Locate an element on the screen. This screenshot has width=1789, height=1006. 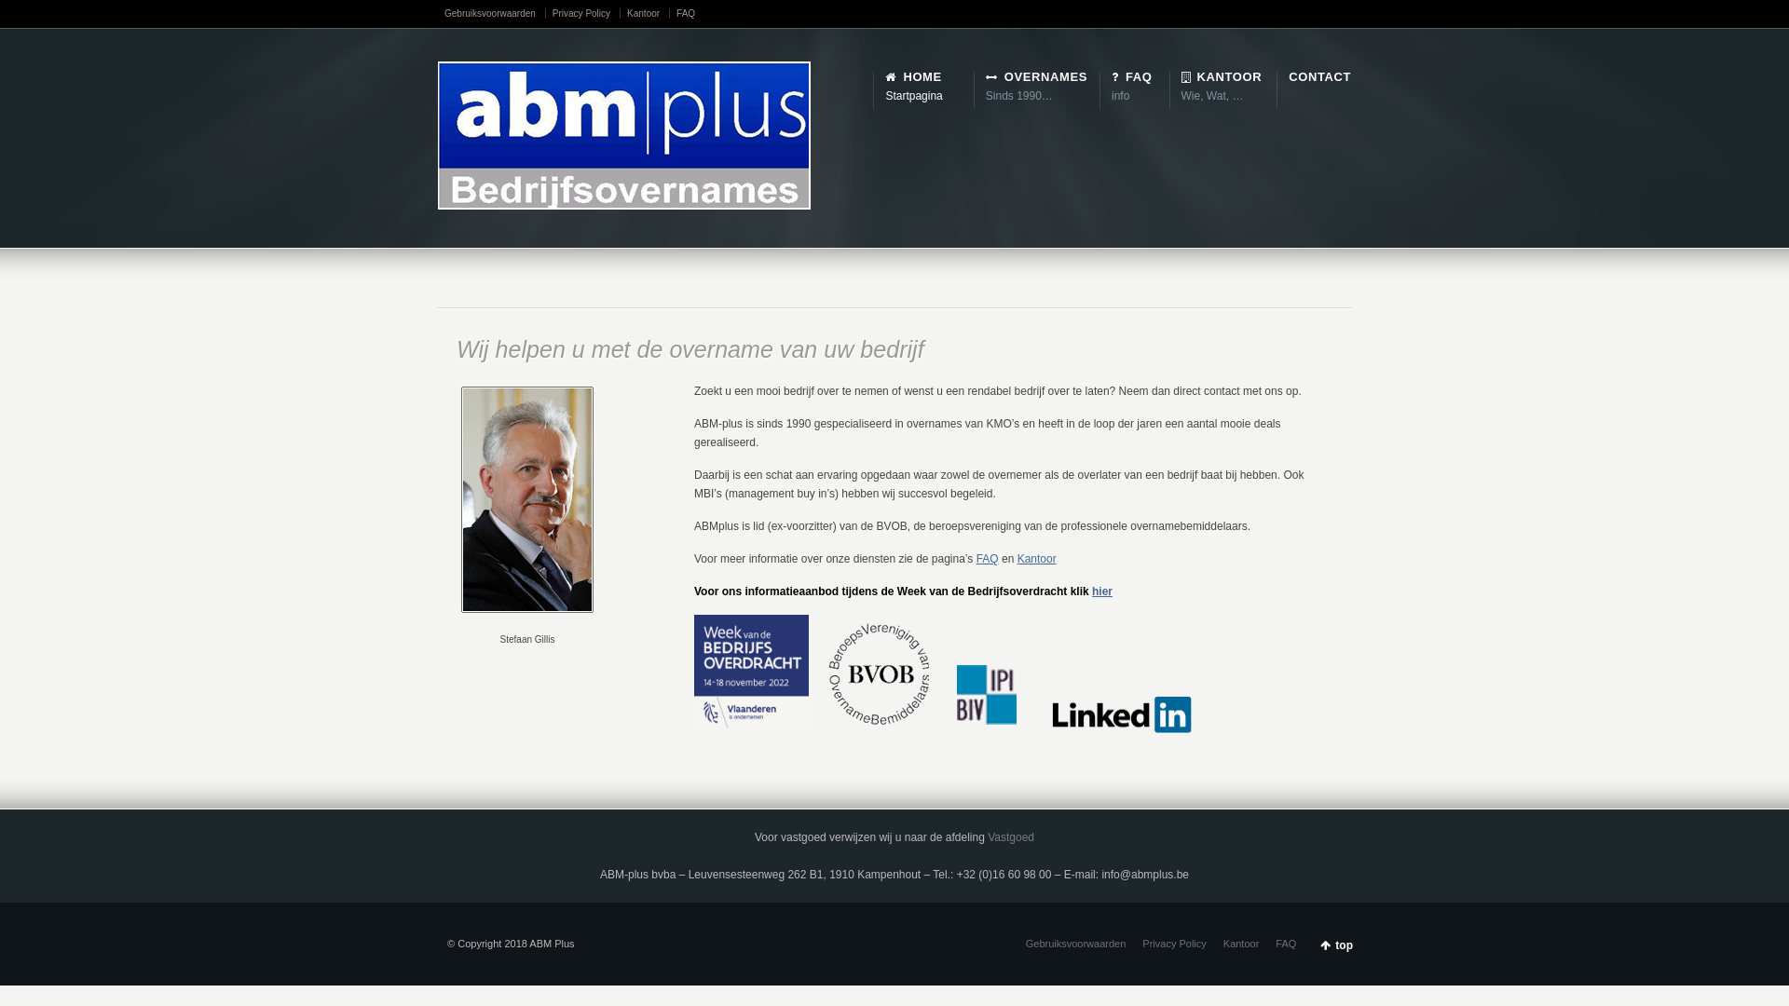
Kantoor is located at coordinates (1037, 559).